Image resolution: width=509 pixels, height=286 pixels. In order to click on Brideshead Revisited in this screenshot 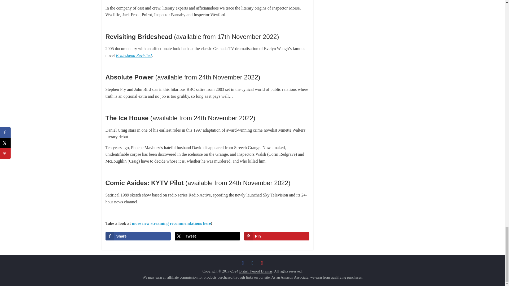, I will do `click(134, 55)`.